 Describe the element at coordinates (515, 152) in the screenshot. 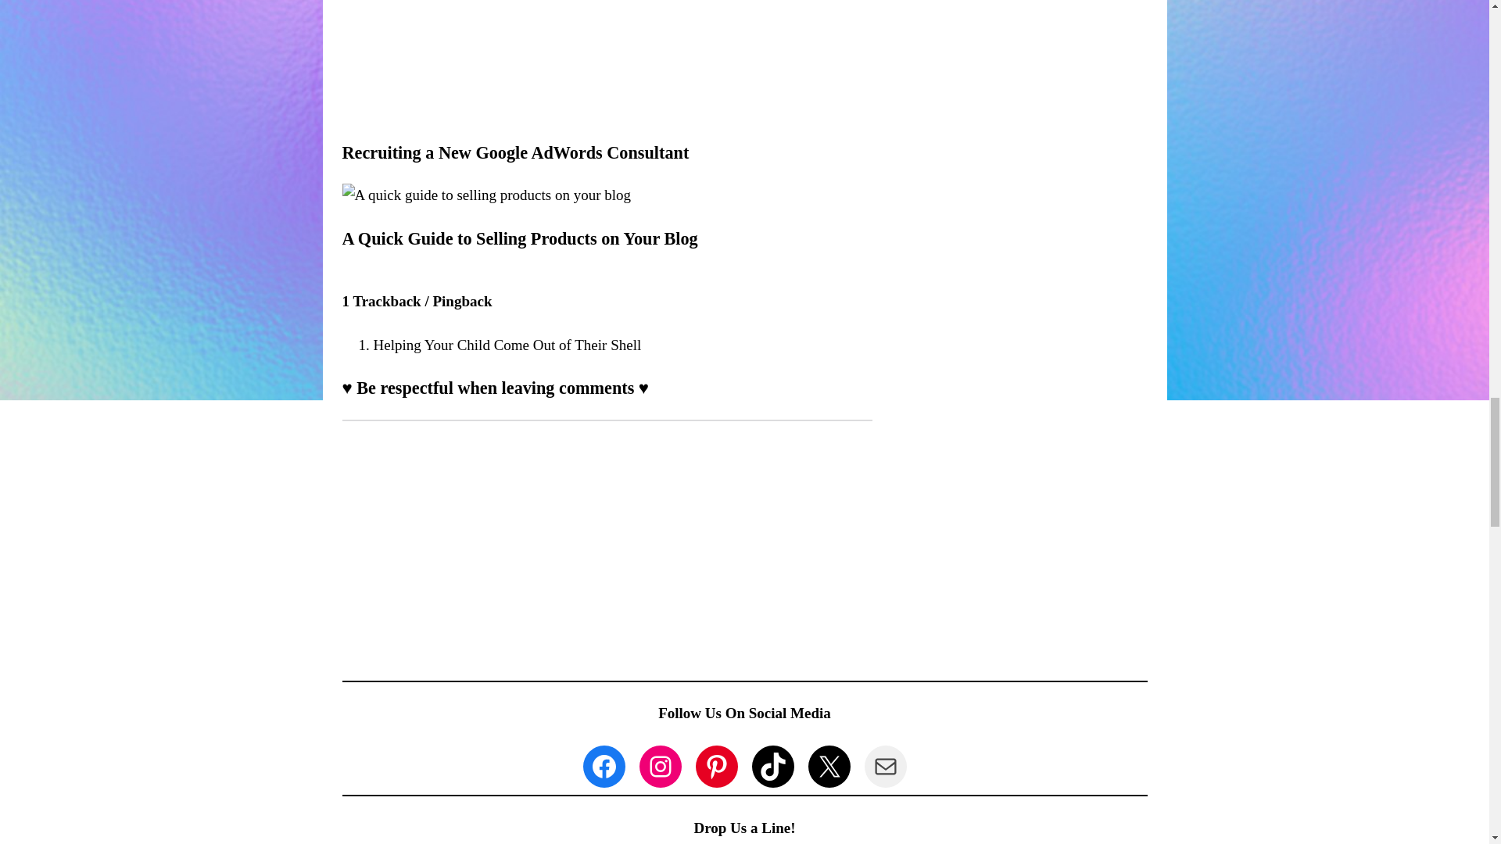

I see `Recruiting a New Google AdWords Consultant` at that location.